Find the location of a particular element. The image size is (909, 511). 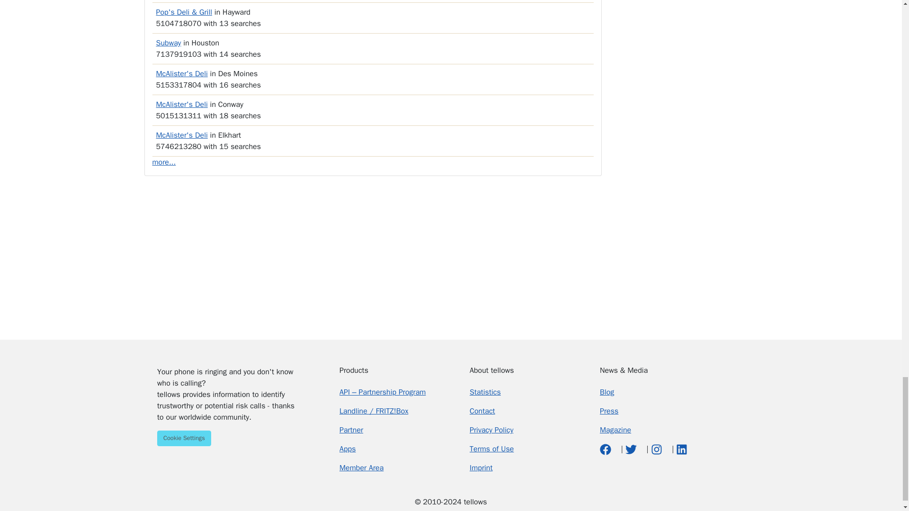

Magazin is located at coordinates (615, 430).